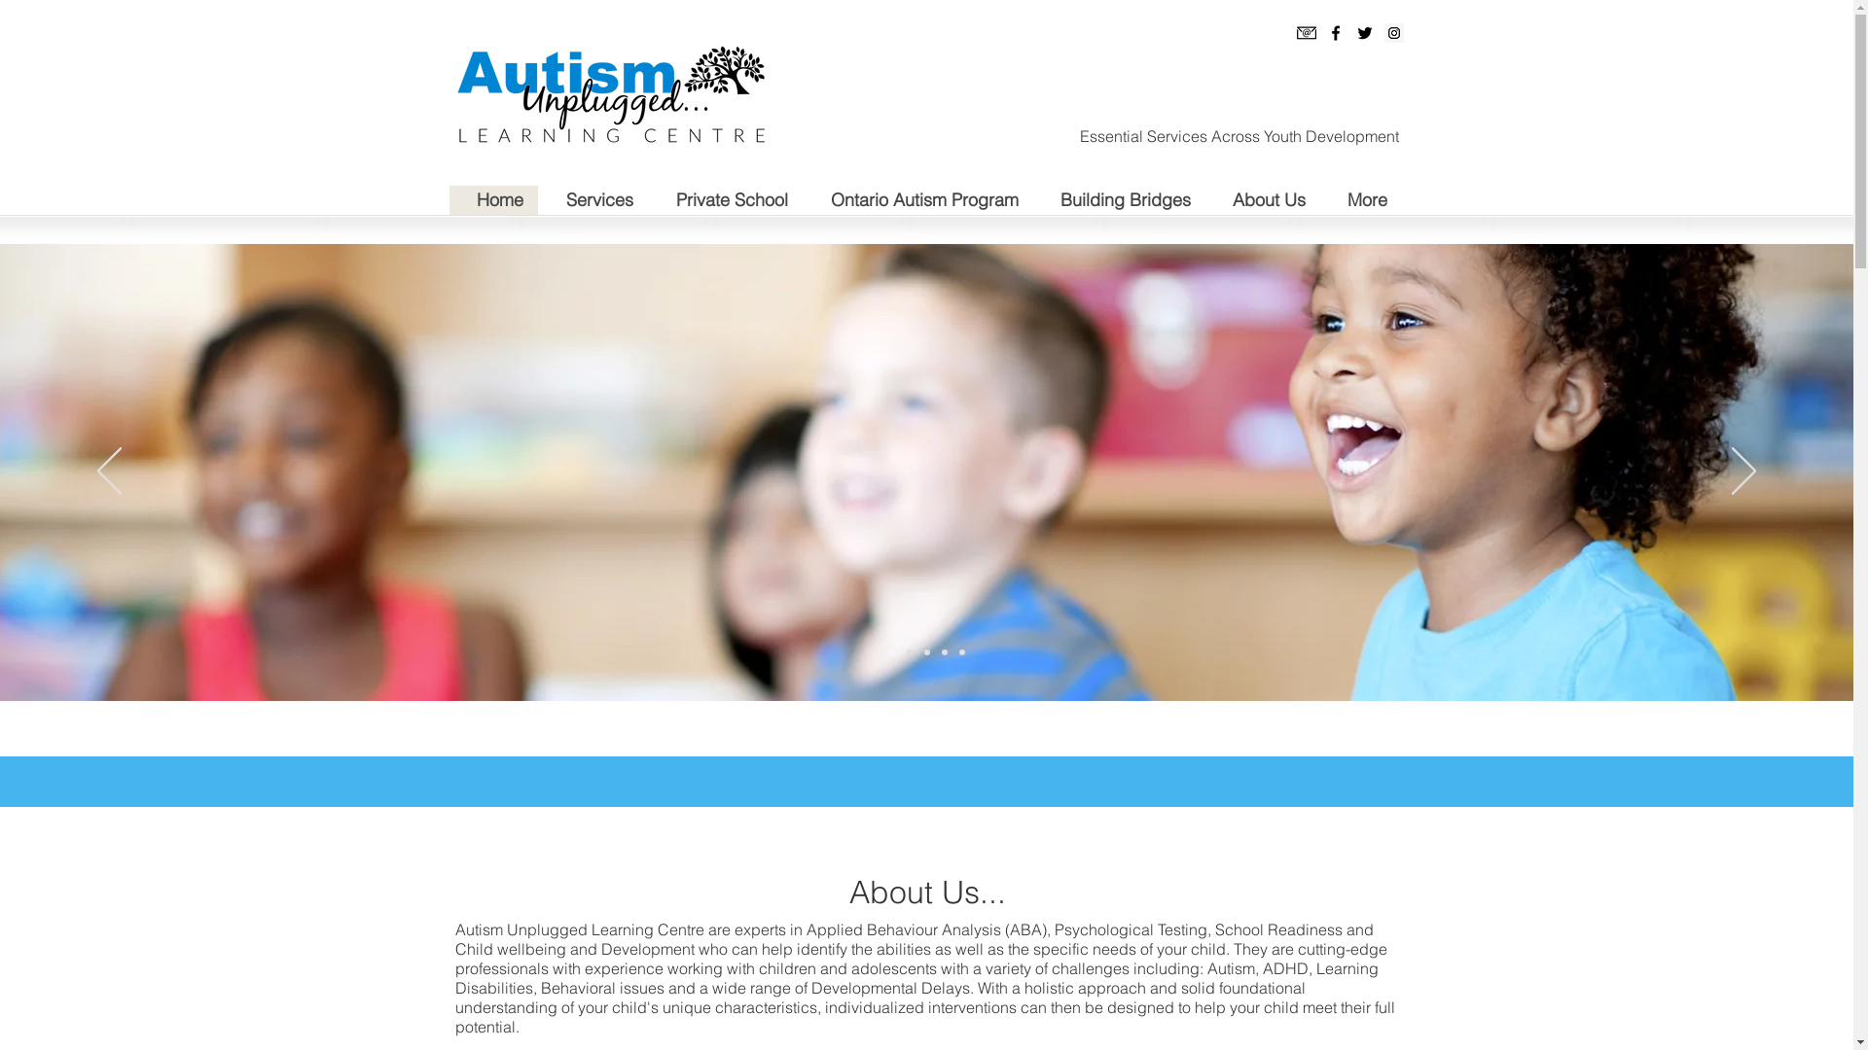  Describe the element at coordinates (592, 200) in the screenshot. I see `Services` at that location.